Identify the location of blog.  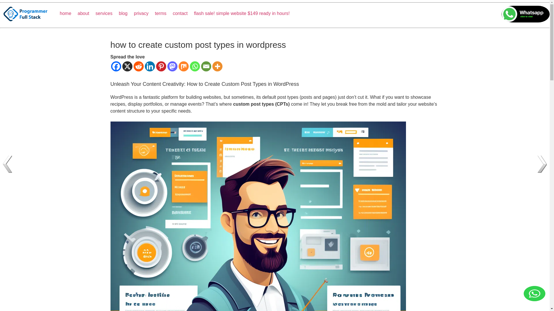
(126, 13).